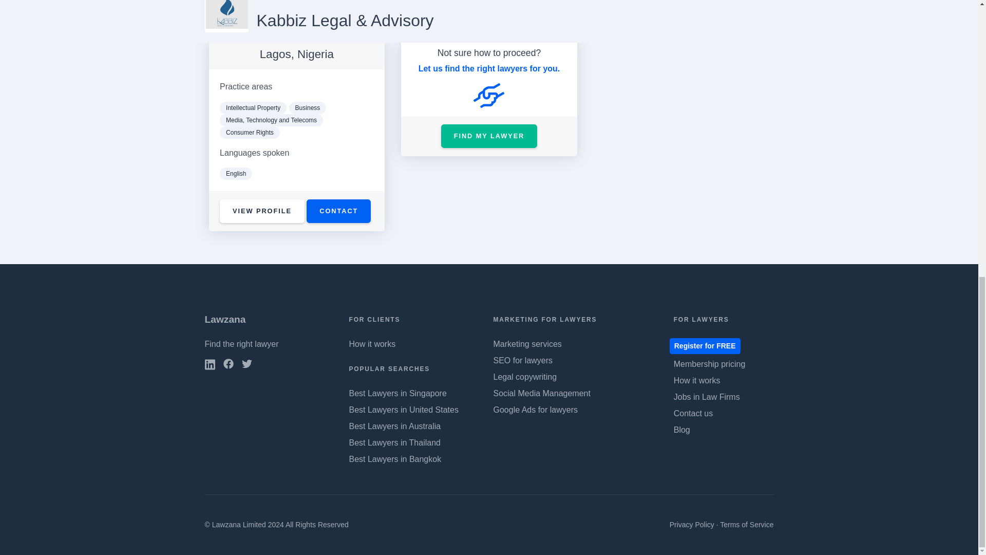 This screenshot has height=555, width=986. What do you see at coordinates (394, 443) in the screenshot?
I see `Best Lawyers in Thailand` at bounding box center [394, 443].